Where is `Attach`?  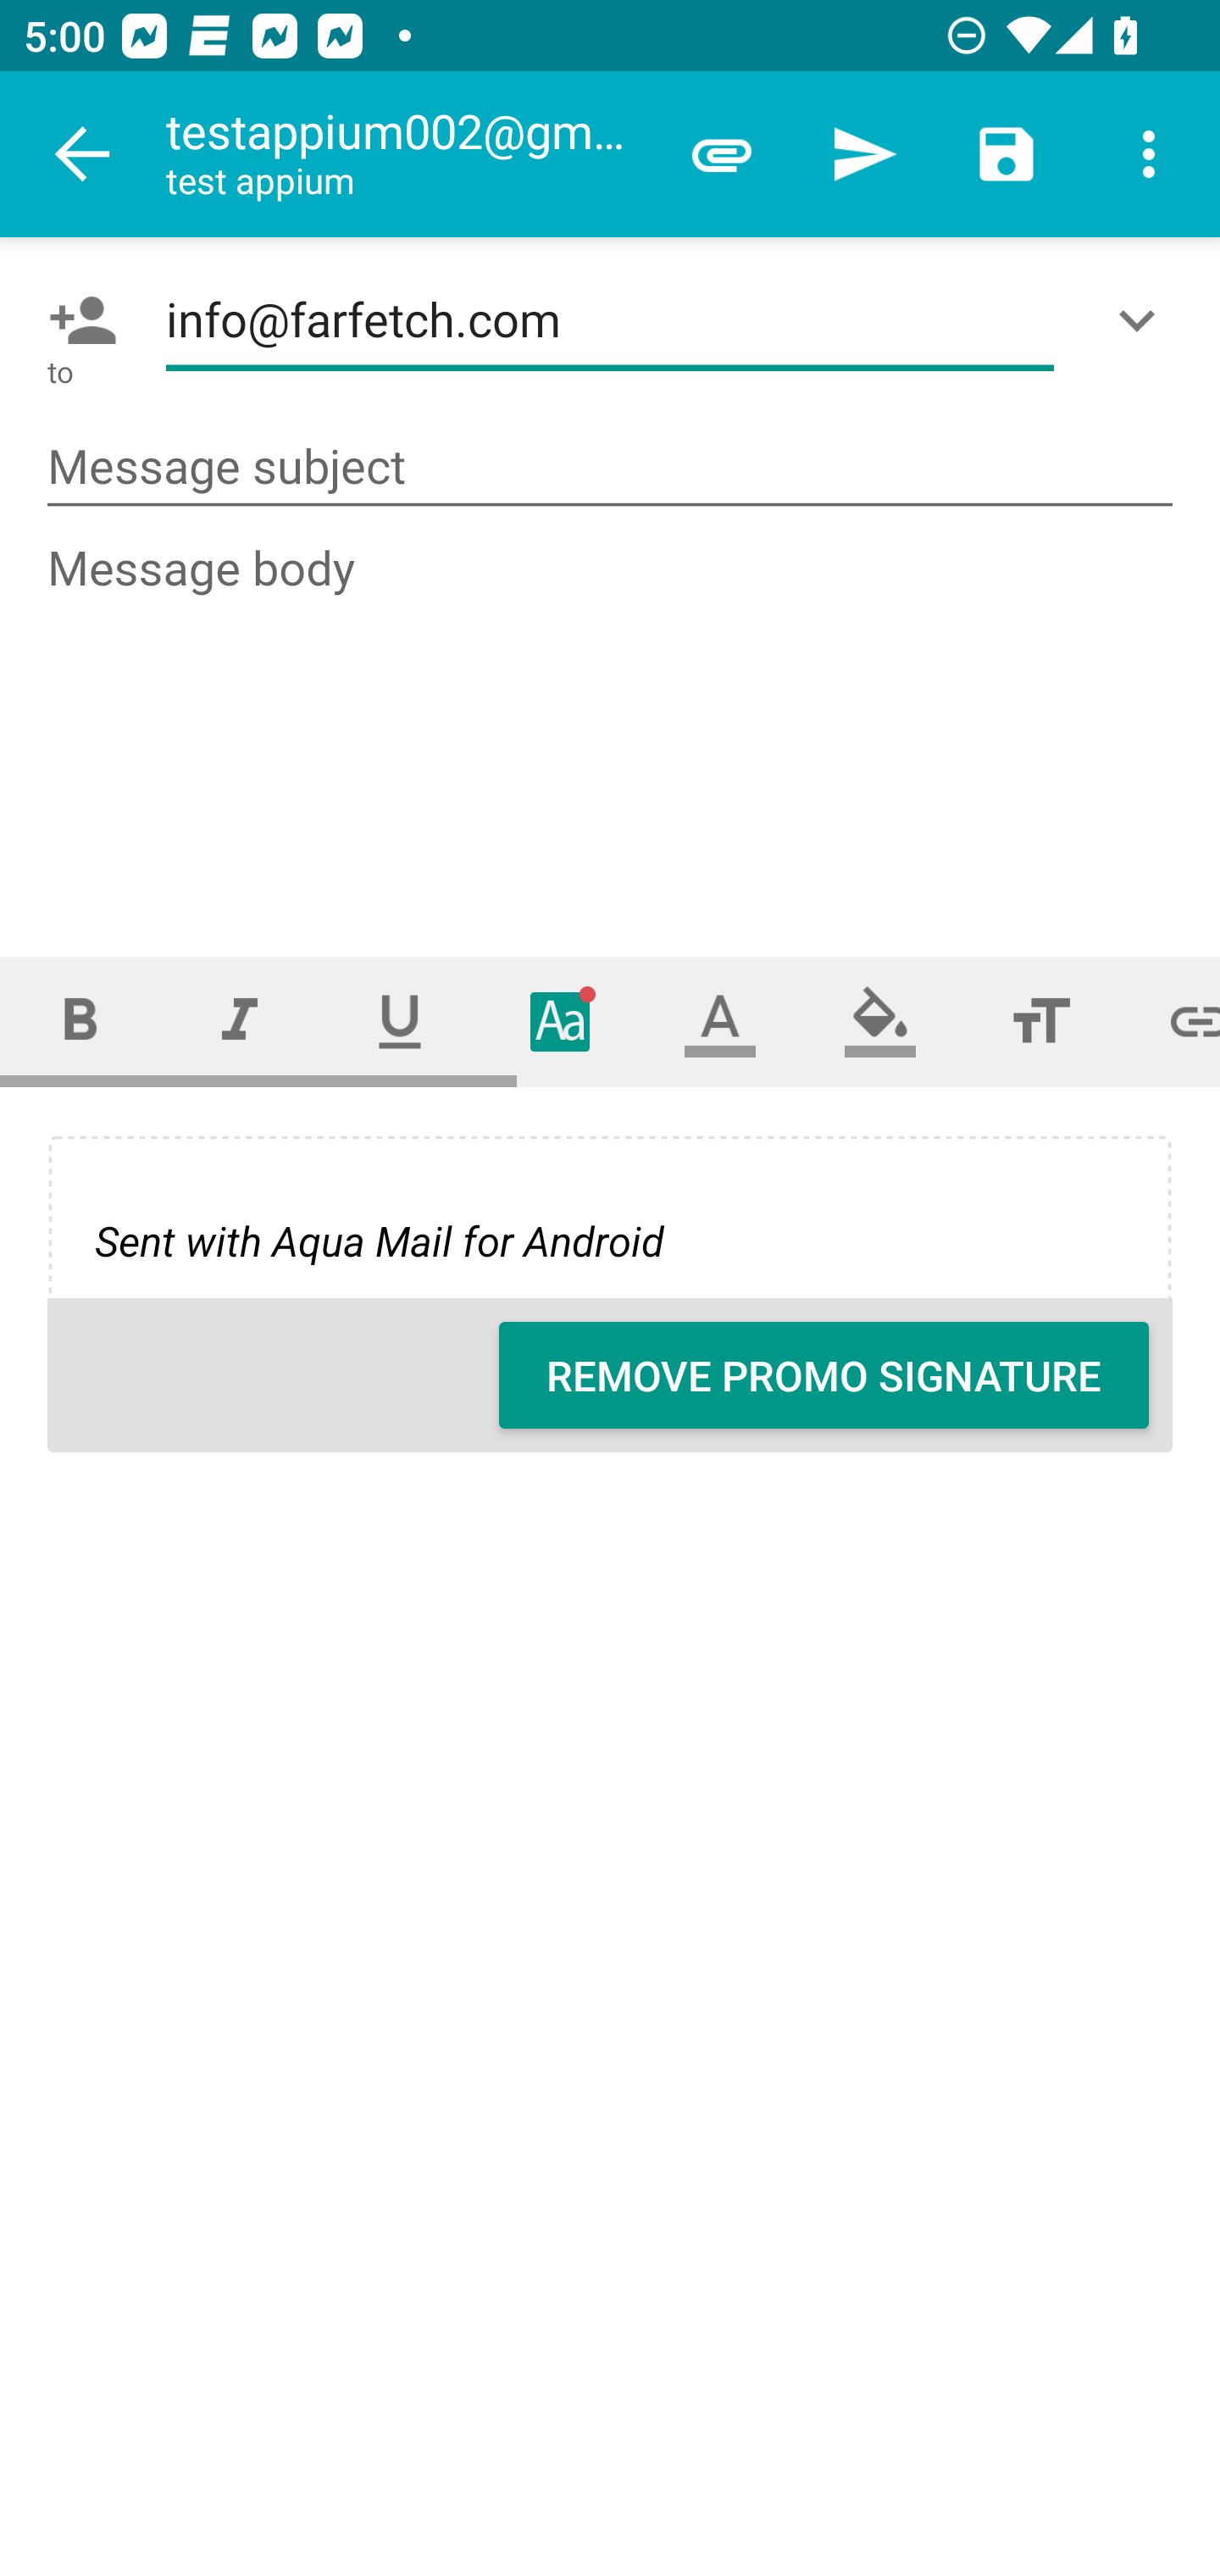
Attach is located at coordinates (722, 154).